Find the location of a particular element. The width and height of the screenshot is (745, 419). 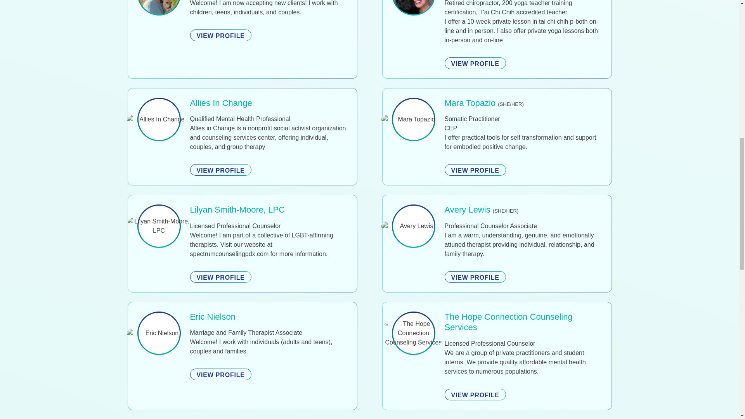

VIEW PROFILE is located at coordinates (220, 170).